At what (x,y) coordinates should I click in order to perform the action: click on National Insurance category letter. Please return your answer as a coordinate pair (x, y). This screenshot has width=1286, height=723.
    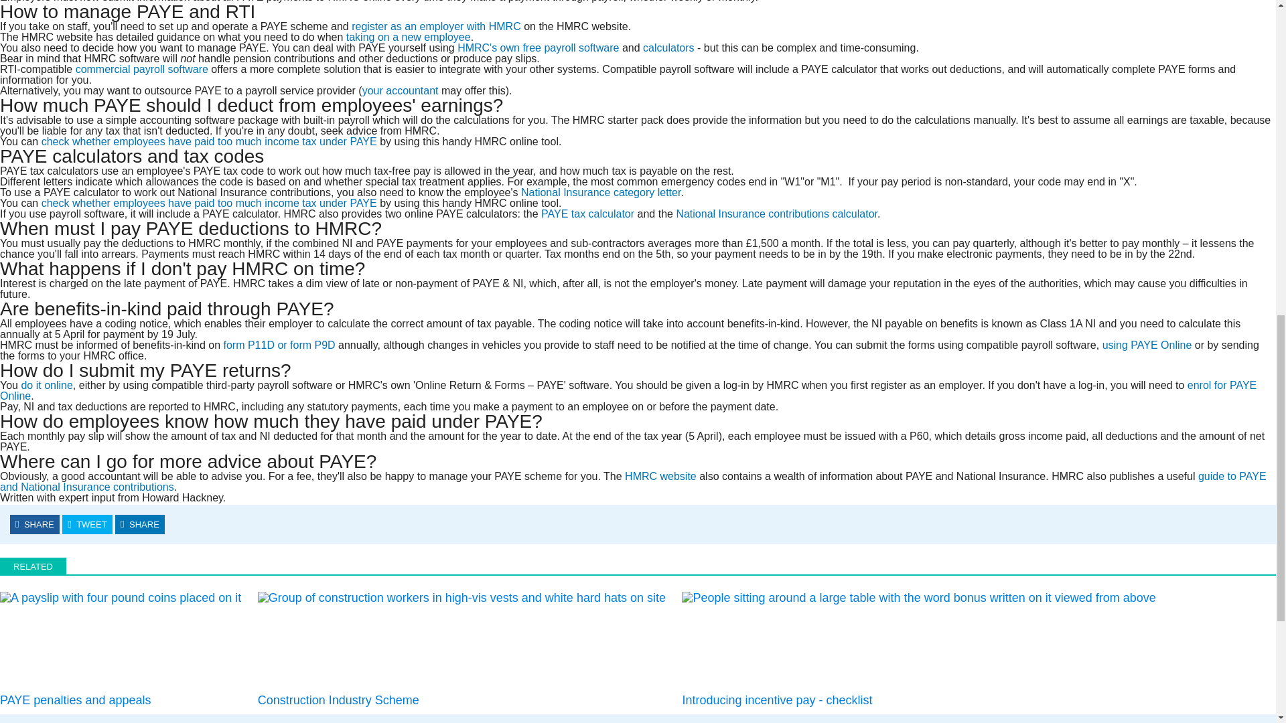
    Looking at the image, I should click on (600, 191).